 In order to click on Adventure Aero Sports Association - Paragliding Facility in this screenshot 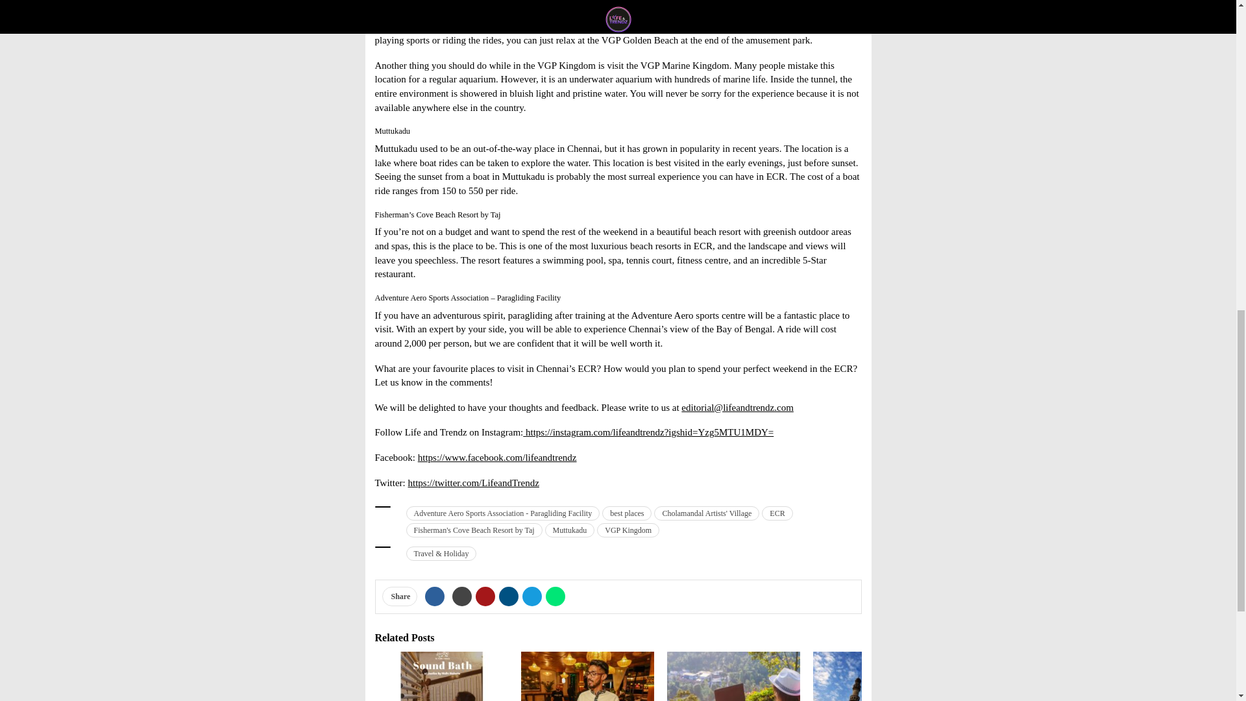, I will do `click(503, 513)`.